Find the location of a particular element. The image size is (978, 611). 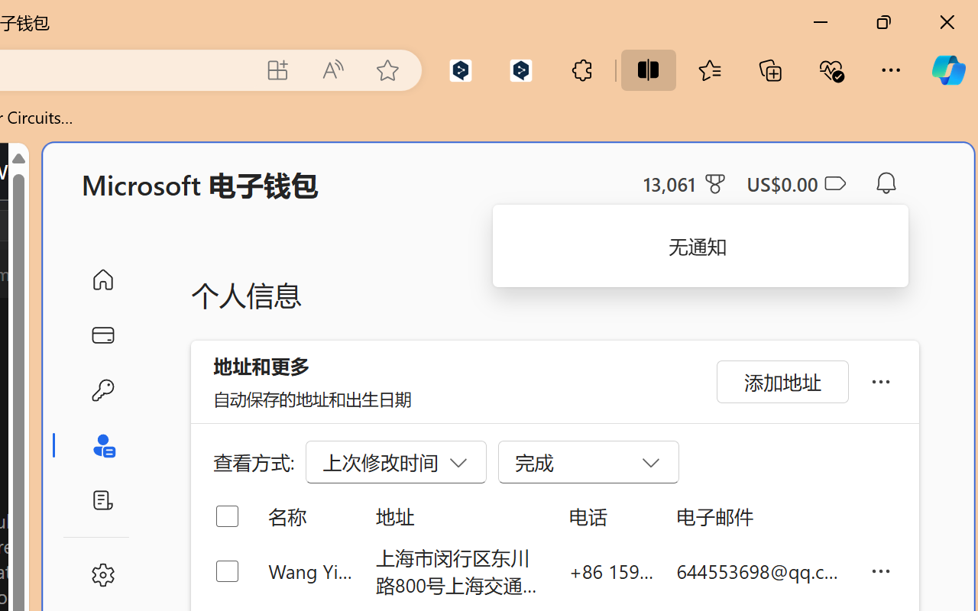

Copilot (Ctrl+Shift+.) is located at coordinates (948, 70).